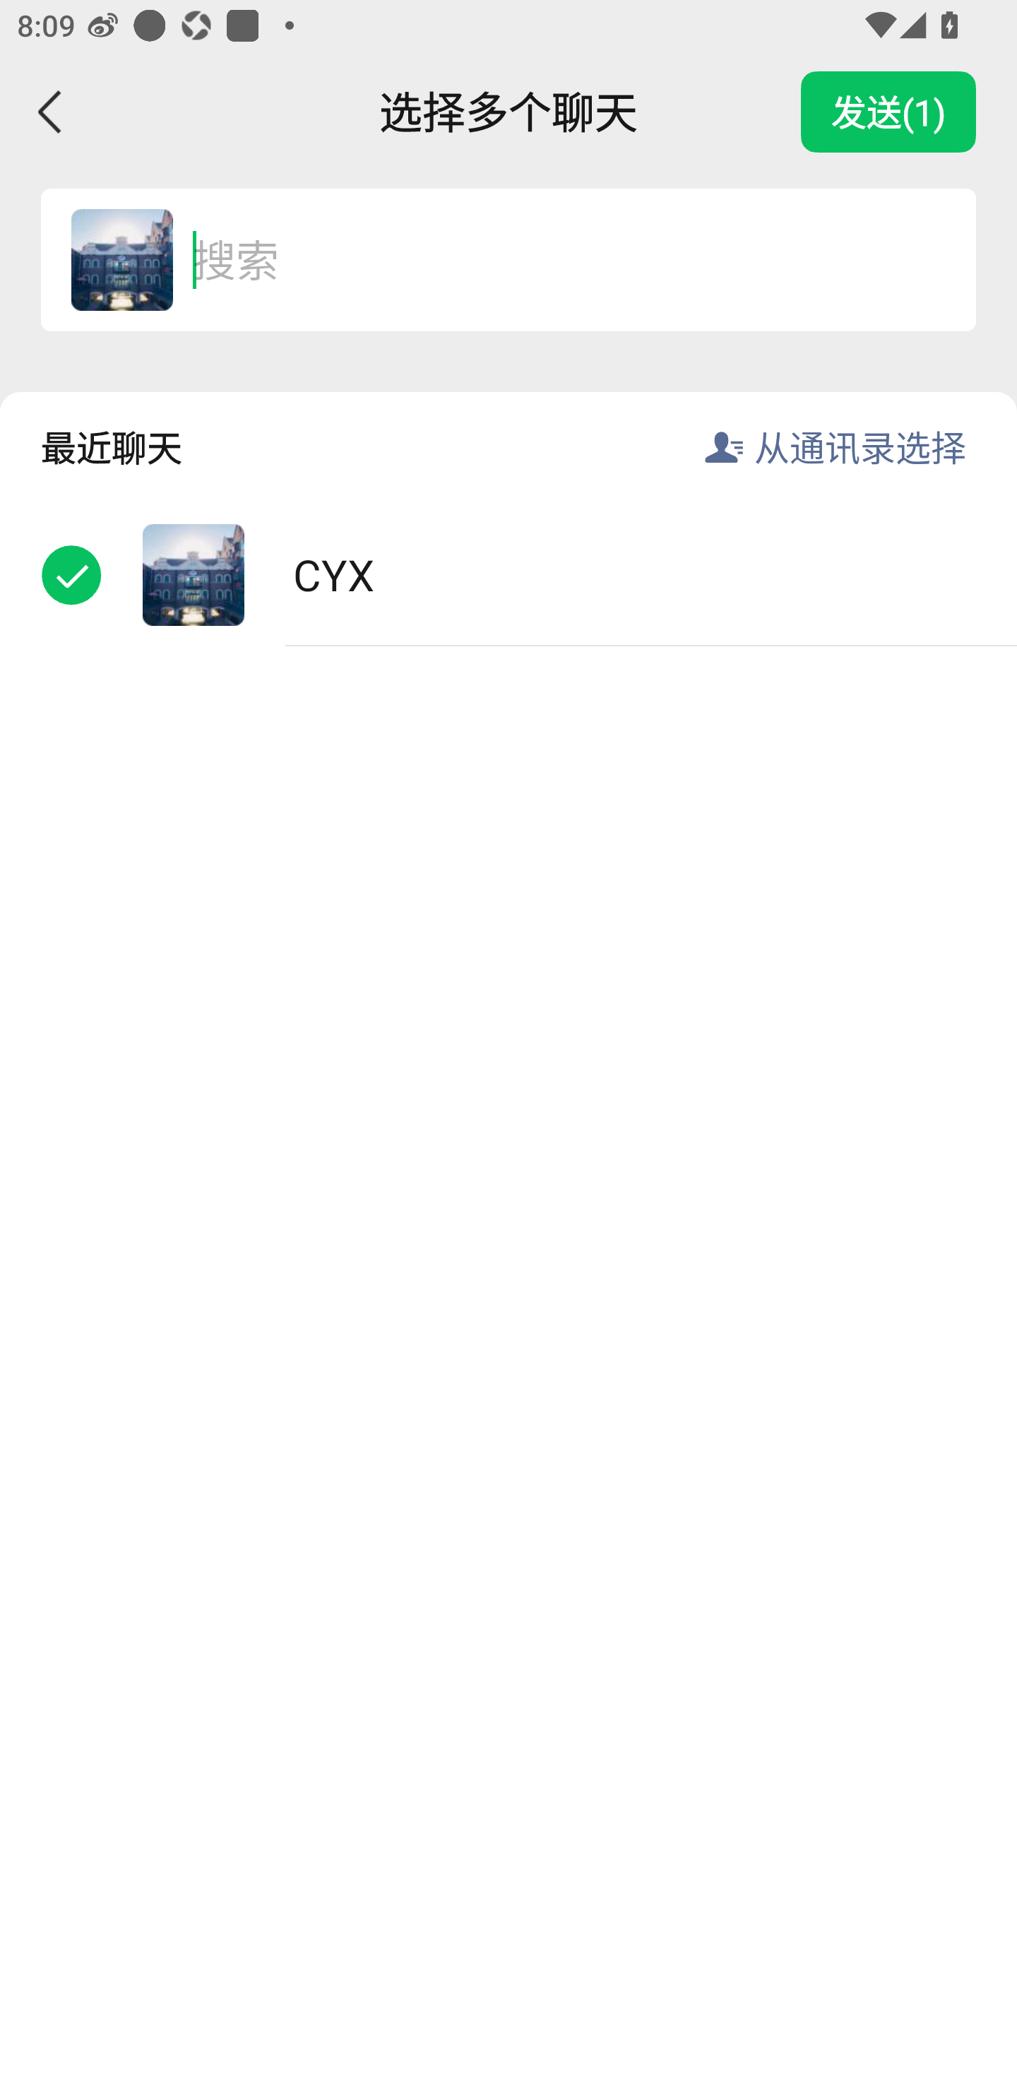  What do you see at coordinates (121, 259) in the screenshot?
I see `CYX` at bounding box center [121, 259].